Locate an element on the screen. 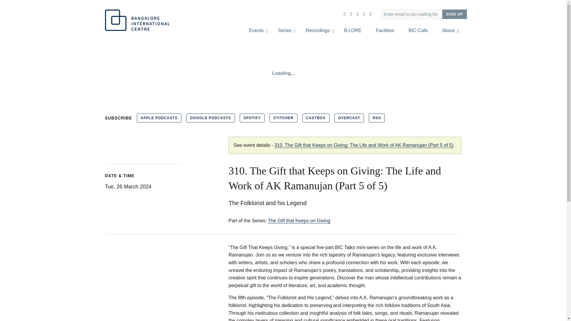 Image resolution: width=571 pixels, height=321 pixels. OVERCAST is located at coordinates (349, 118).